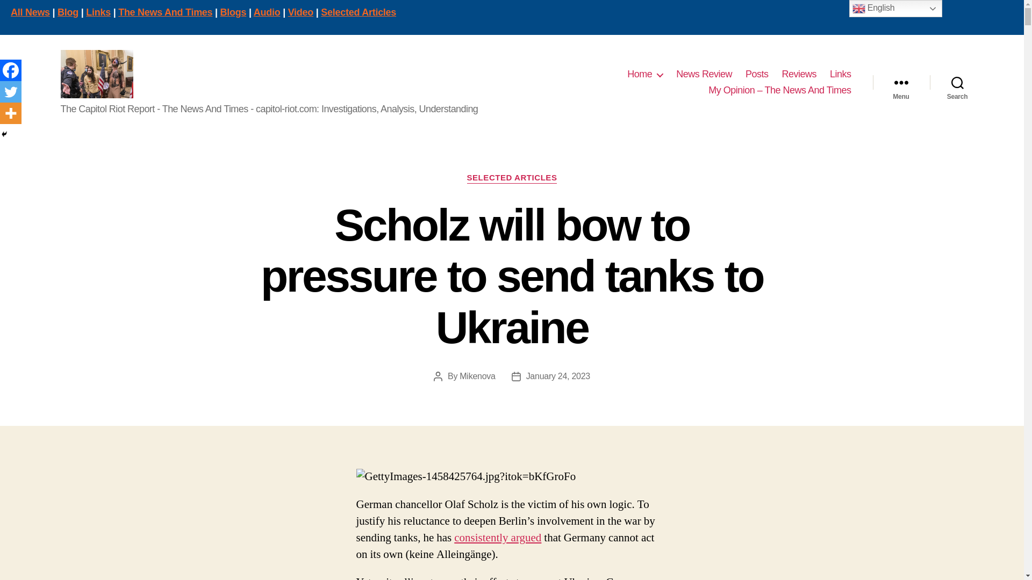 The image size is (1032, 580). Describe the element at coordinates (267, 12) in the screenshot. I see `Audio` at that location.